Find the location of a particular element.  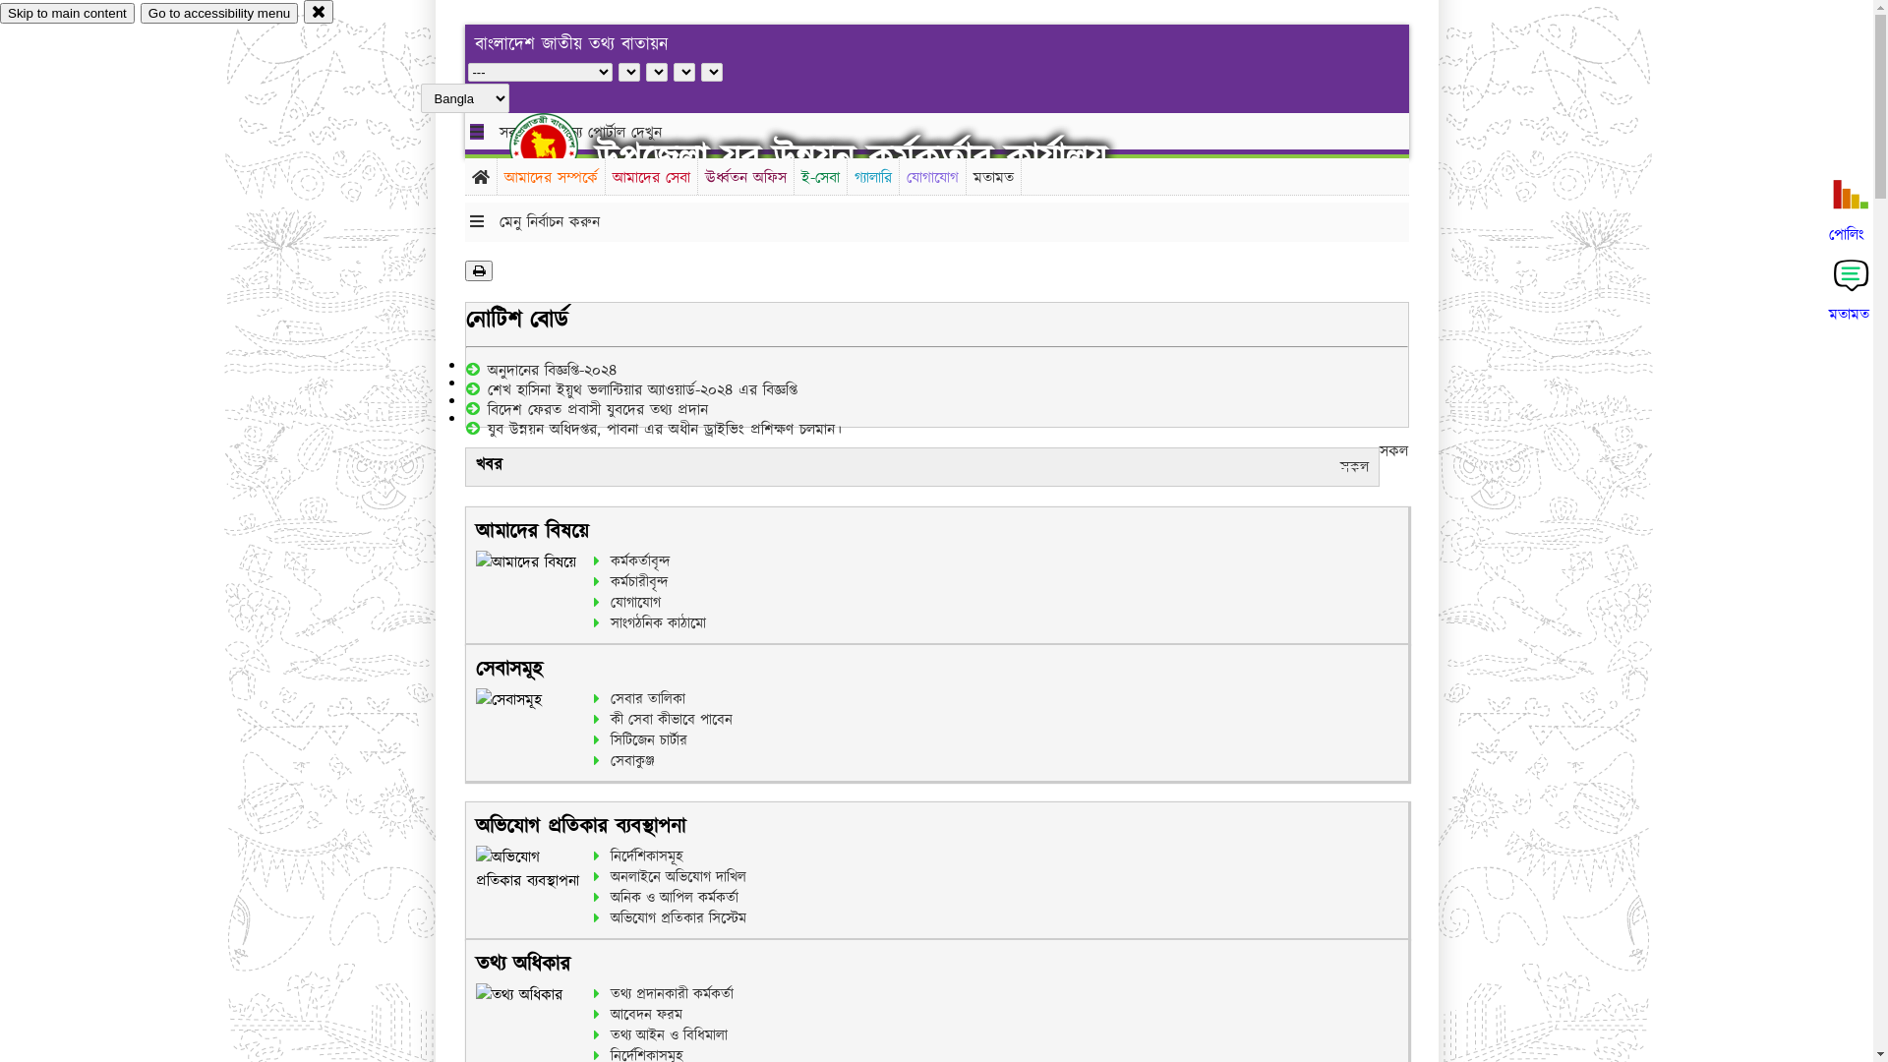

Go to accessibility menu is located at coordinates (219, 14).